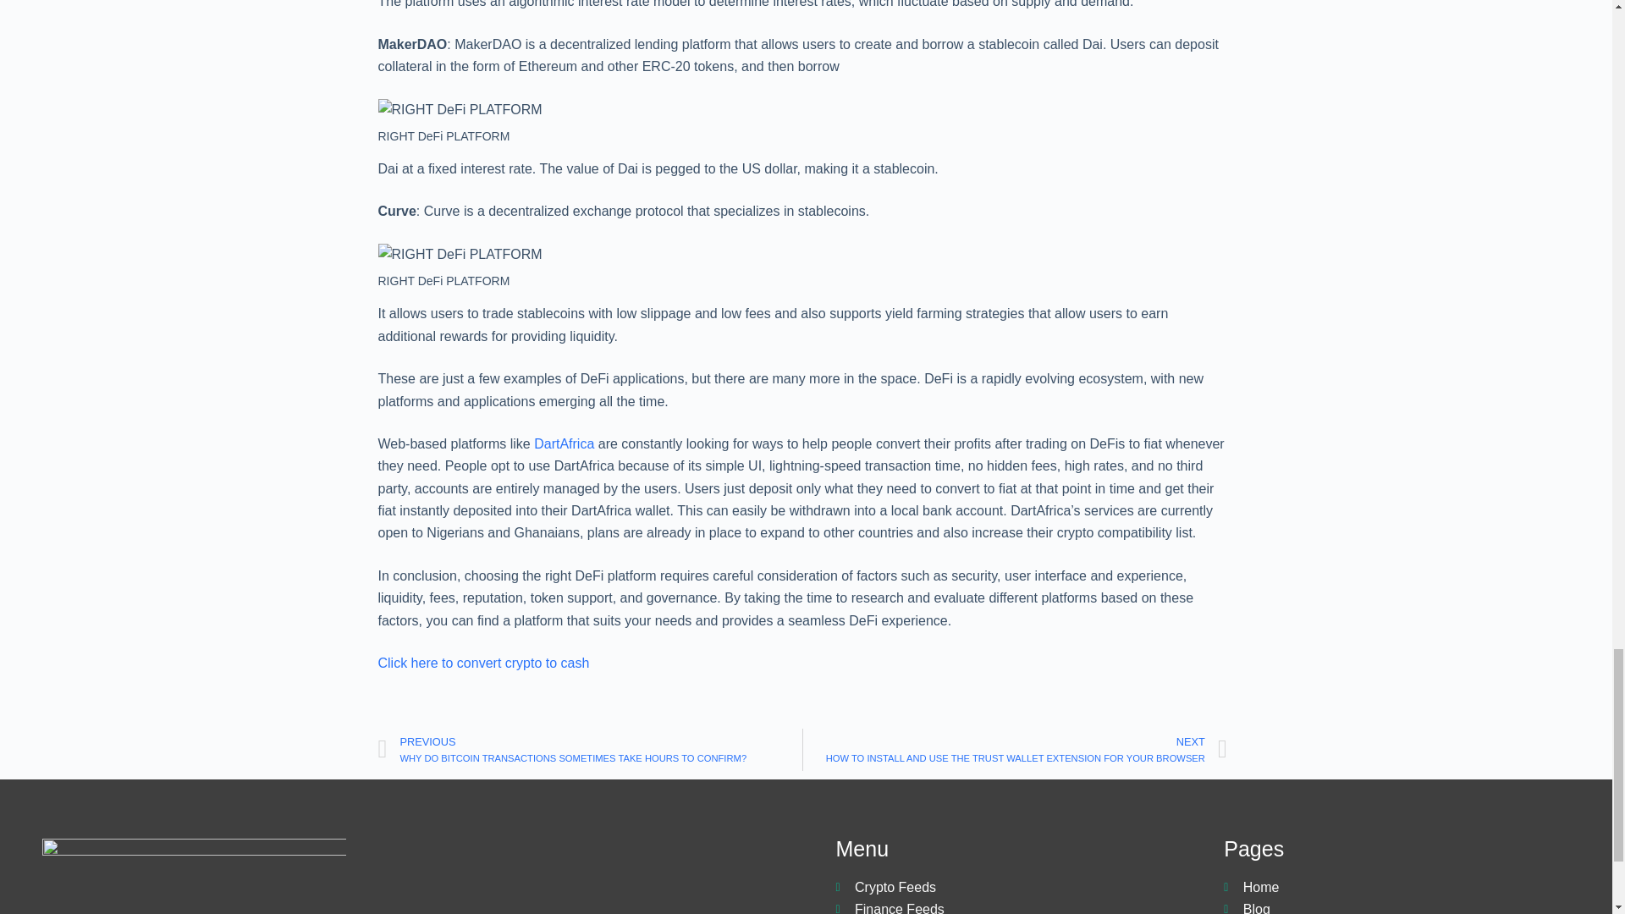 This screenshot has width=1625, height=914. Describe the element at coordinates (564, 443) in the screenshot. I see `DartAfrica` at that location.